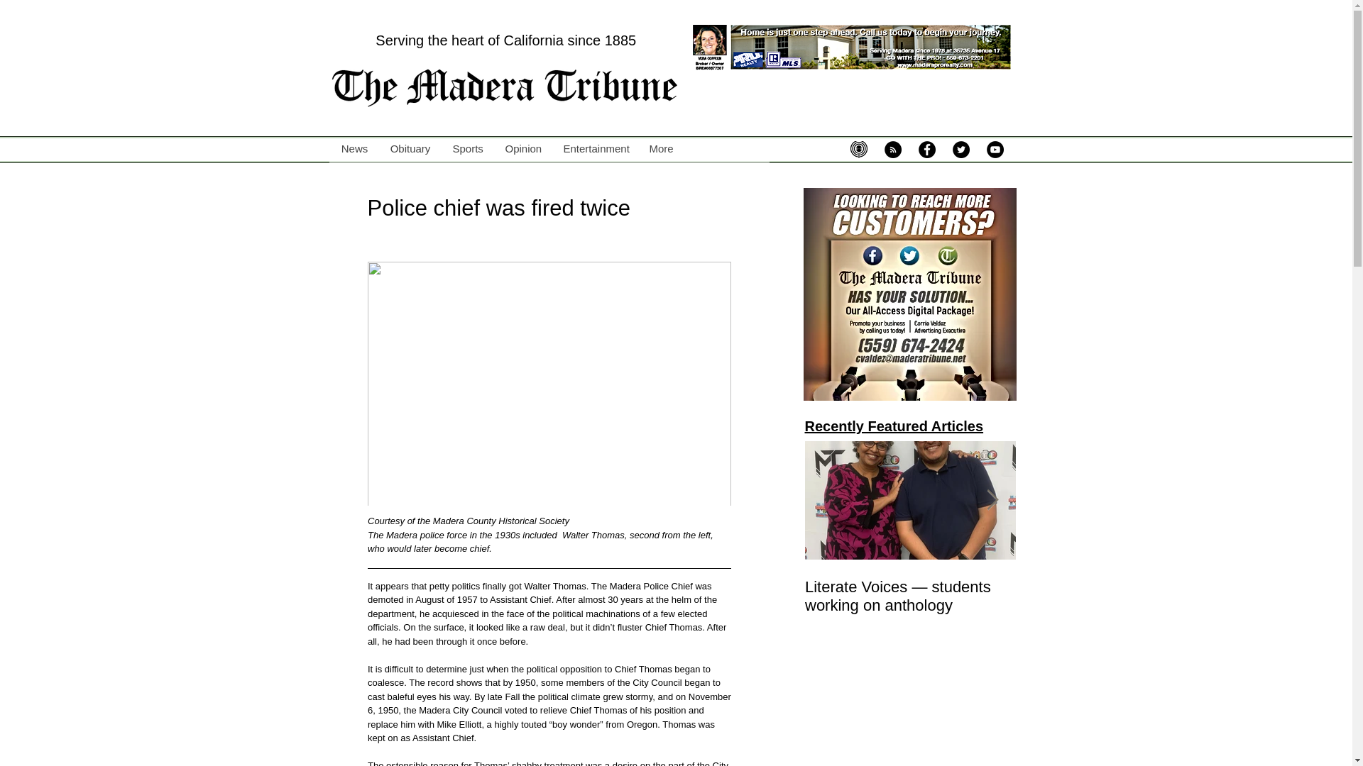 The image size is (1363, 766). I want to click on News, so click(355, 149).